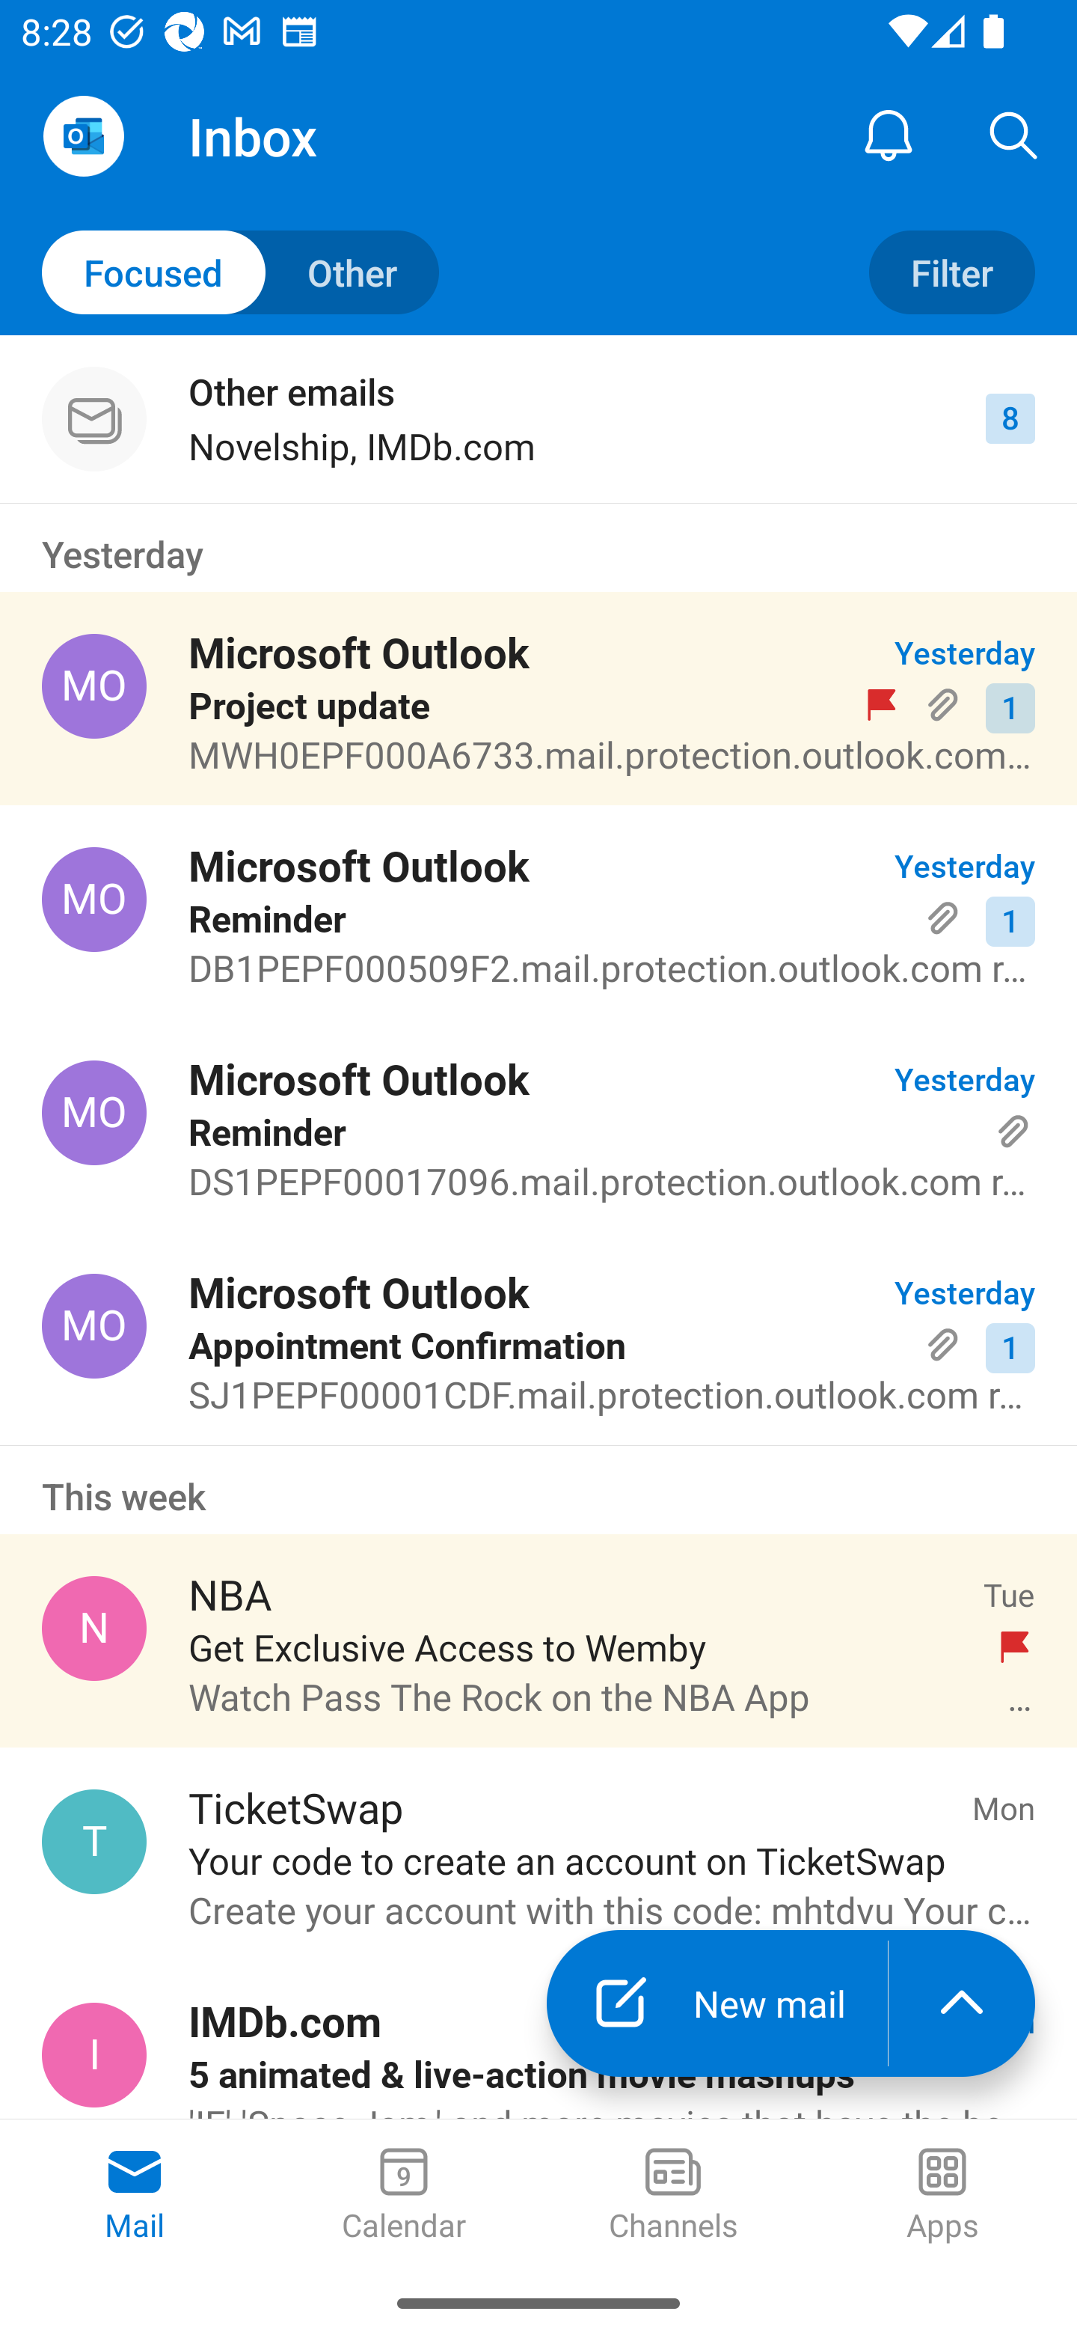  What do you see at coordinates (942, 2196) in the screenshot?
I see `Apps` at bounding box center [942, 2196].